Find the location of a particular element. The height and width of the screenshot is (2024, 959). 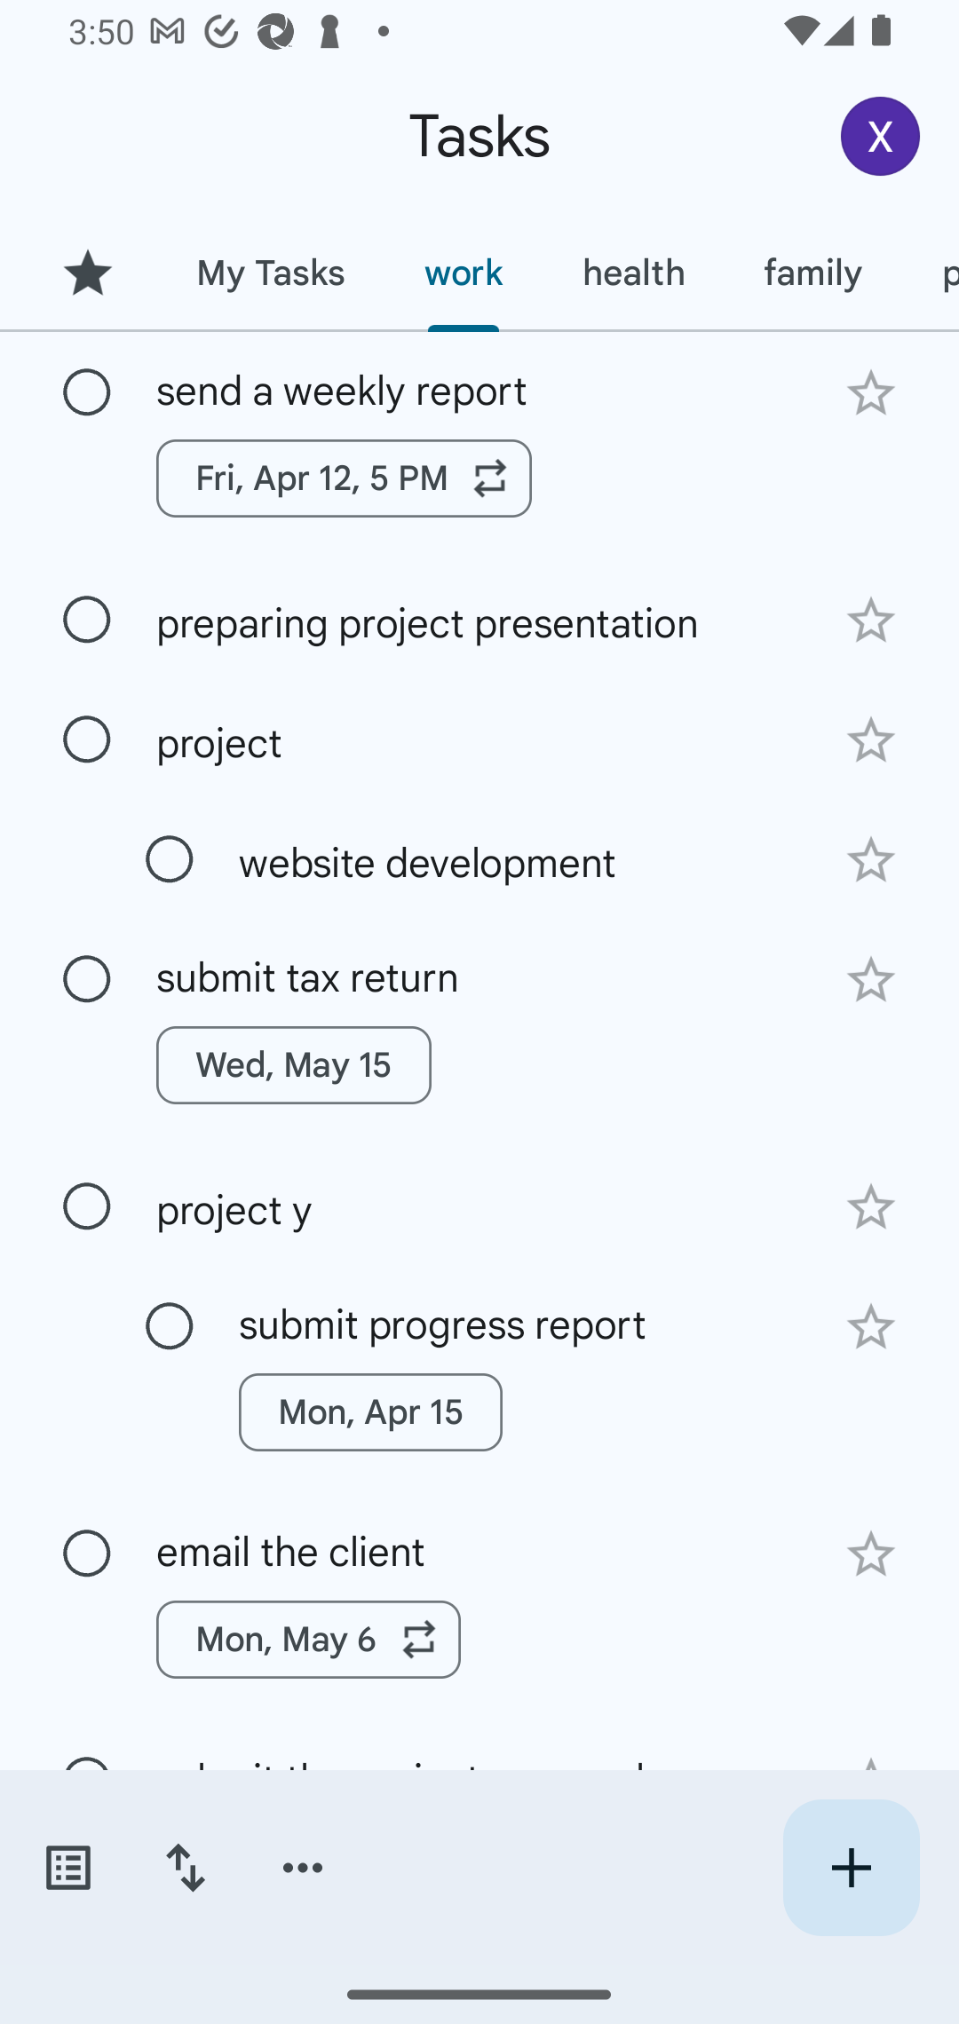

Mark as complete is located at coordinates (87, 980).